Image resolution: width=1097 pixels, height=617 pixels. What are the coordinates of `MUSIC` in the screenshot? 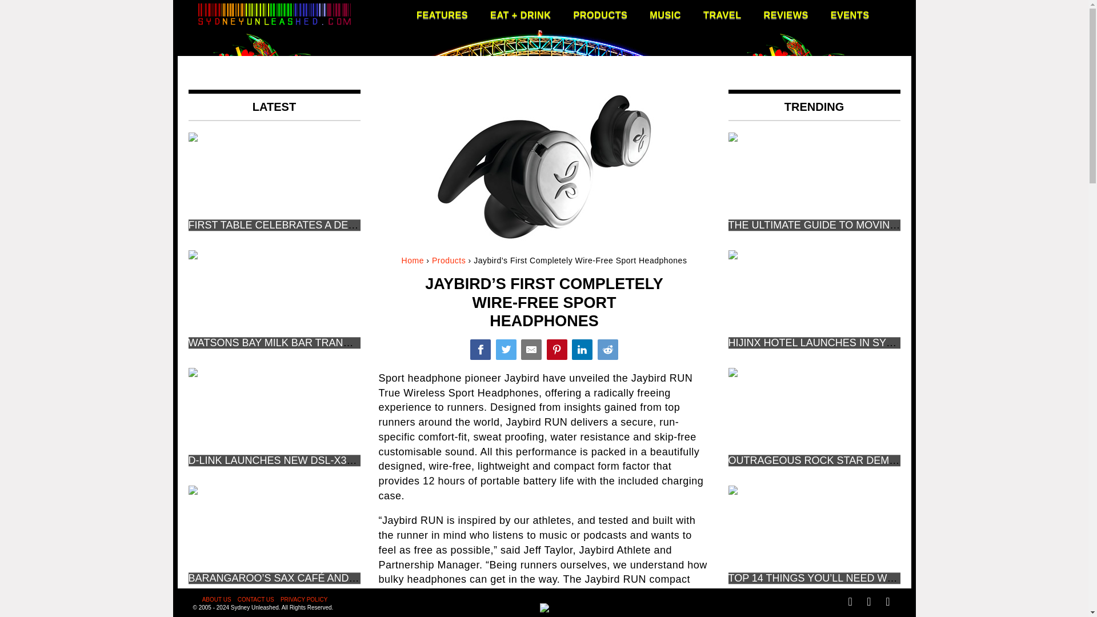 It's located at (665, 15).